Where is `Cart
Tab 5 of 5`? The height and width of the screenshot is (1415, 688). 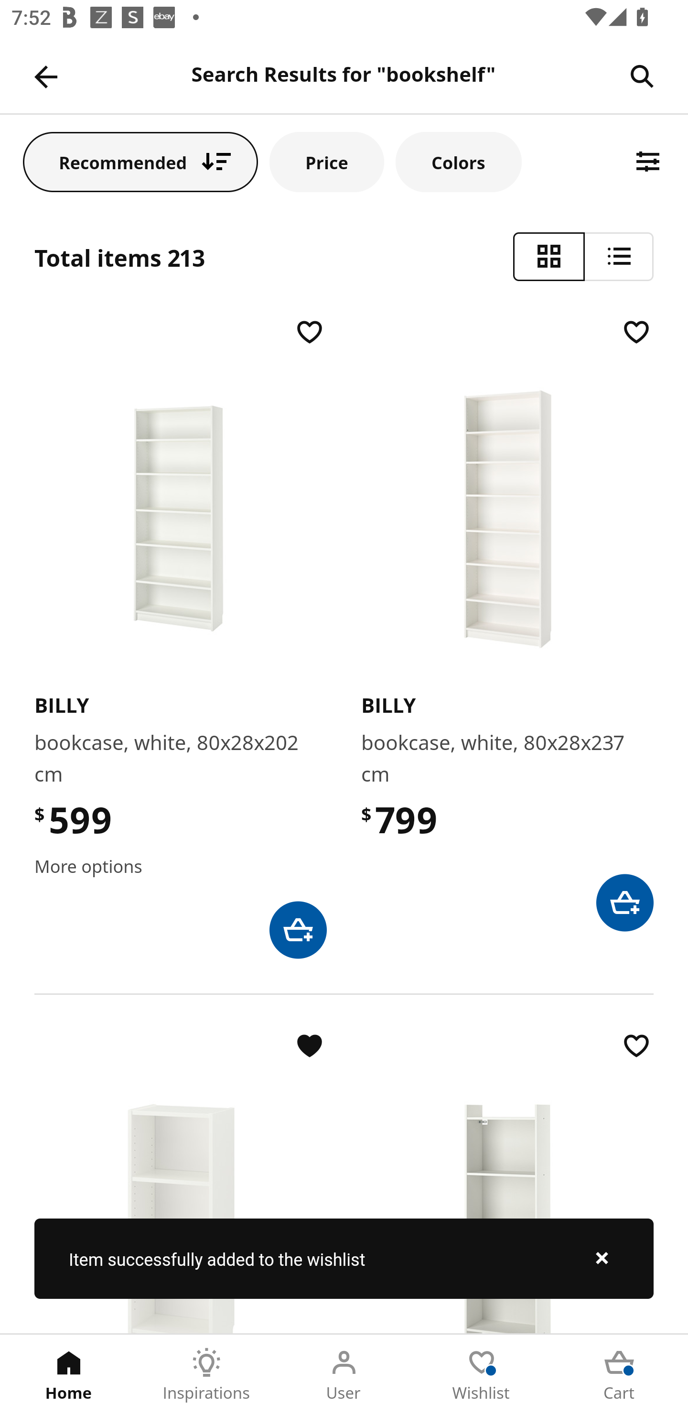 Cart
Tab 5 of 5 is located at coordinates (619, 1375).